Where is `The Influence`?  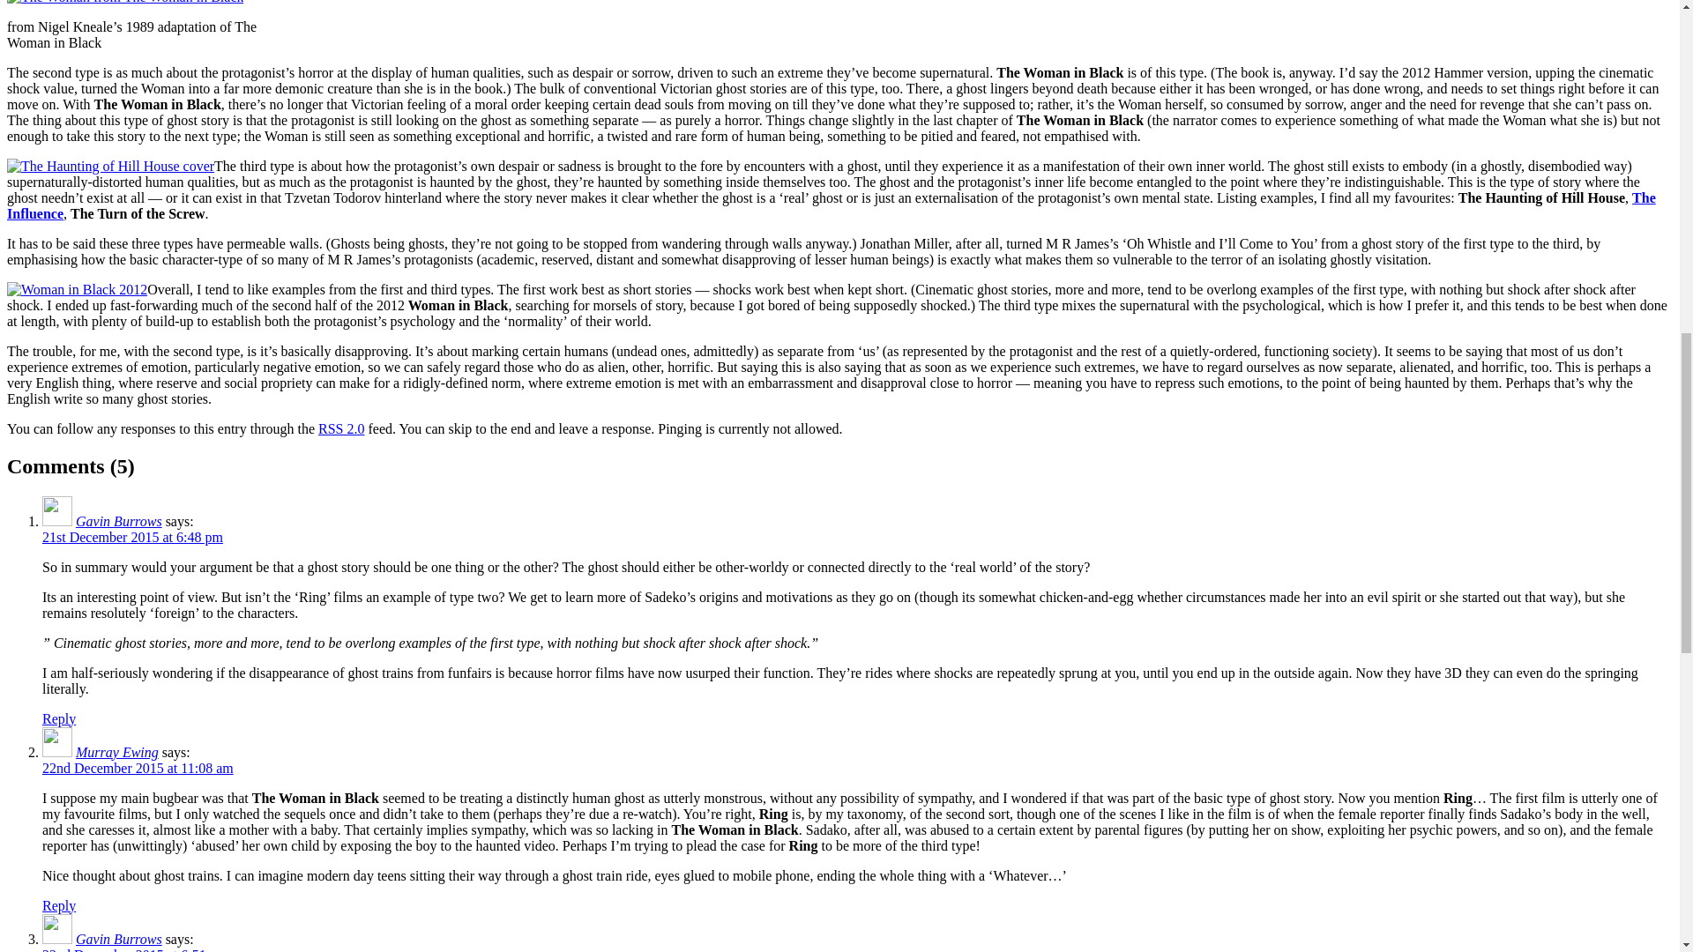
The Influence is located at coordinates (831, 205).